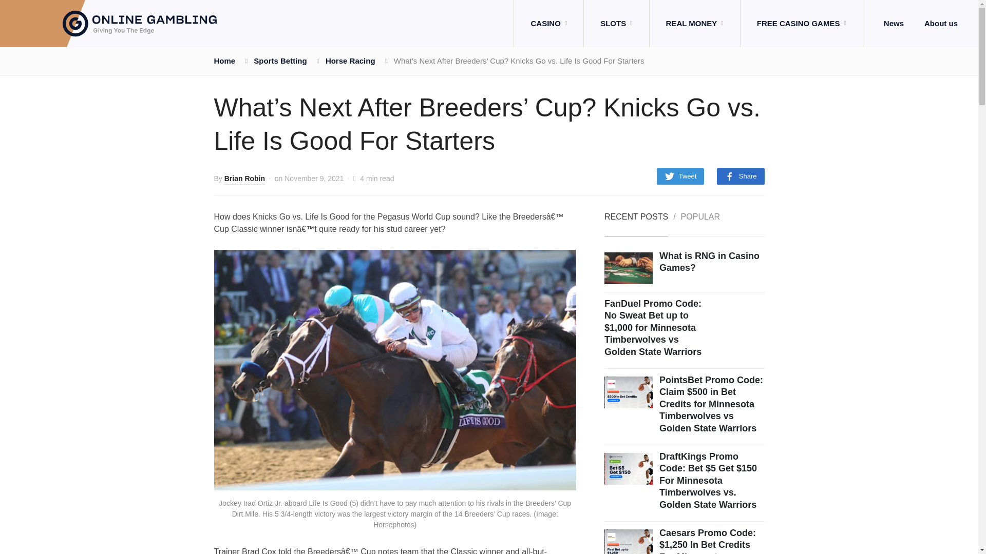 The width and height of the screenshot is (986, 554). Describe the element at coordinates (741, 176) in the screenshot. I see `Share this on Facebook` at that location.